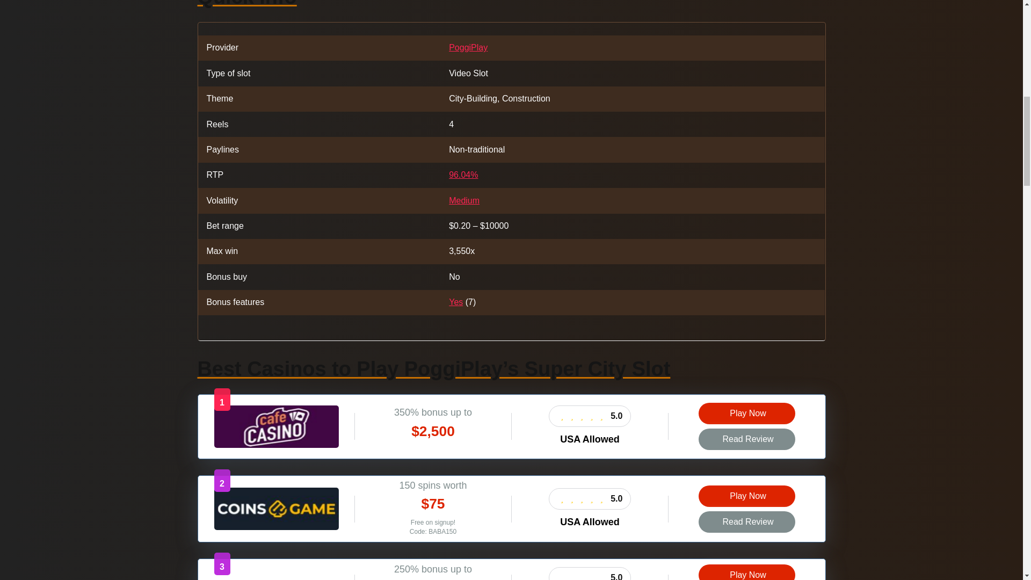 This screenshot has height=580, width=1031. I want to click on Yes, so click(455, 302).